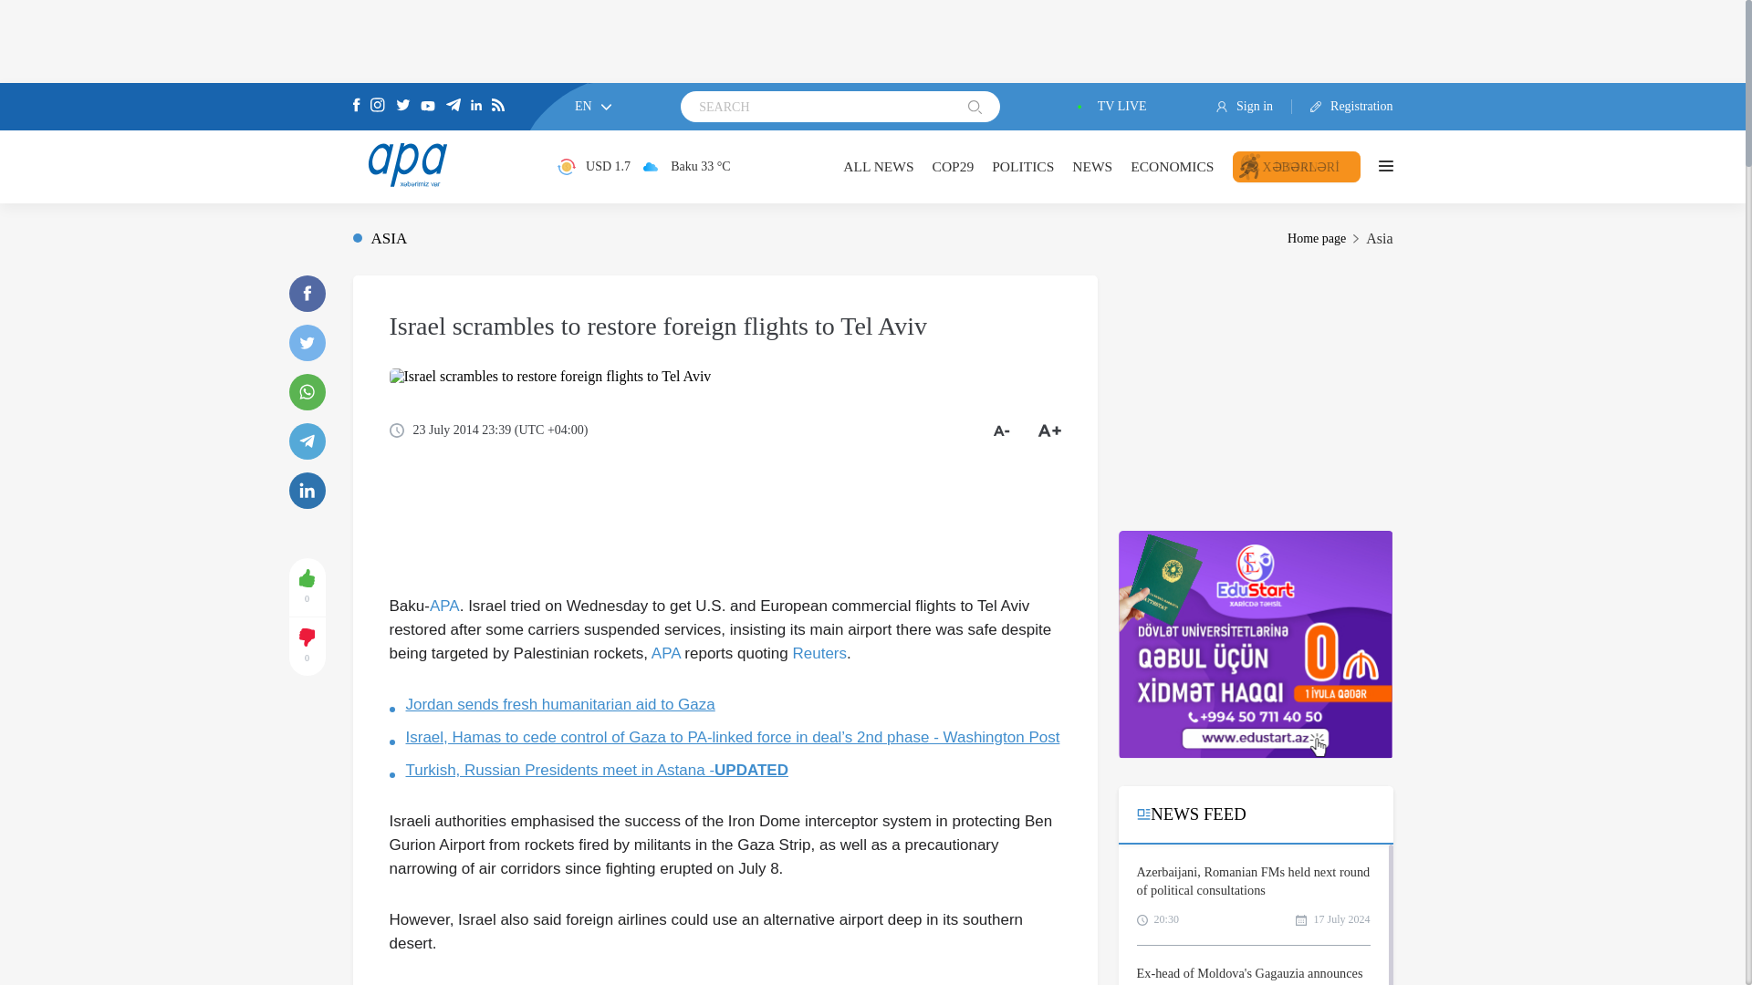  What do you see at coordinates (1342, 107) in the screenshot?
I see `Registration` at bounding box center [1342, 107].